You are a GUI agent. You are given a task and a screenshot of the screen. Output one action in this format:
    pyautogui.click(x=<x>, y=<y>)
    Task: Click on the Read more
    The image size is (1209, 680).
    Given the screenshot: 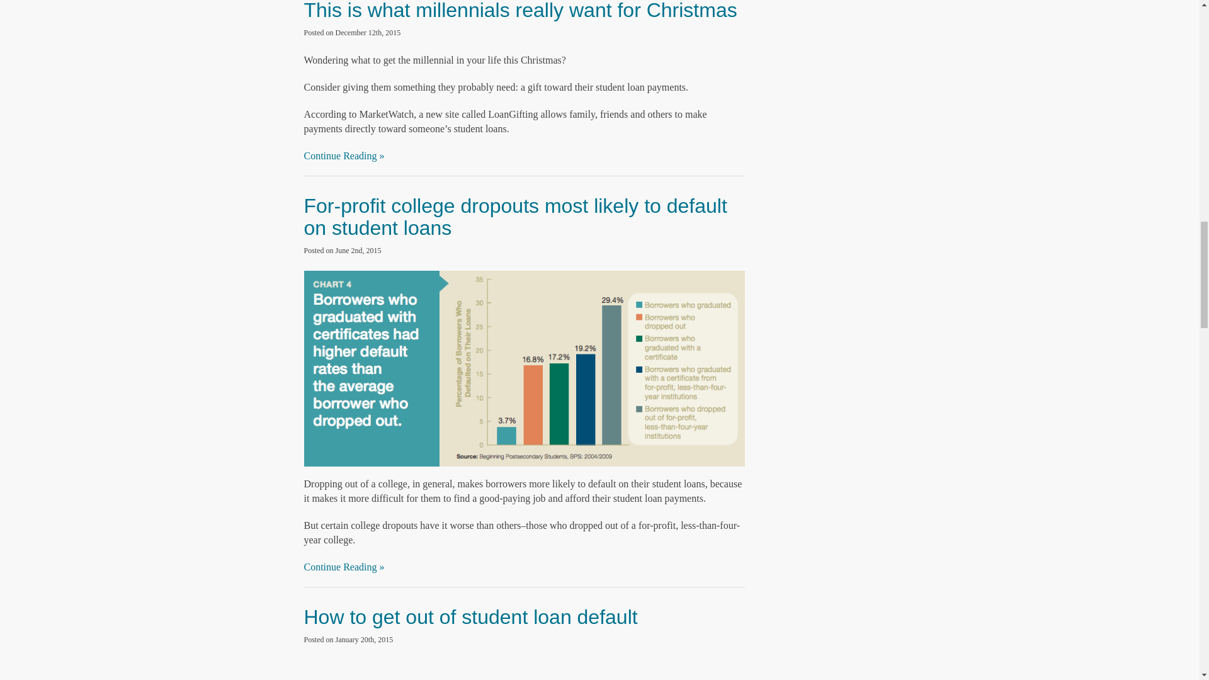 What is the action you would take?
    pyautogui.click(x=519, y=10)
    